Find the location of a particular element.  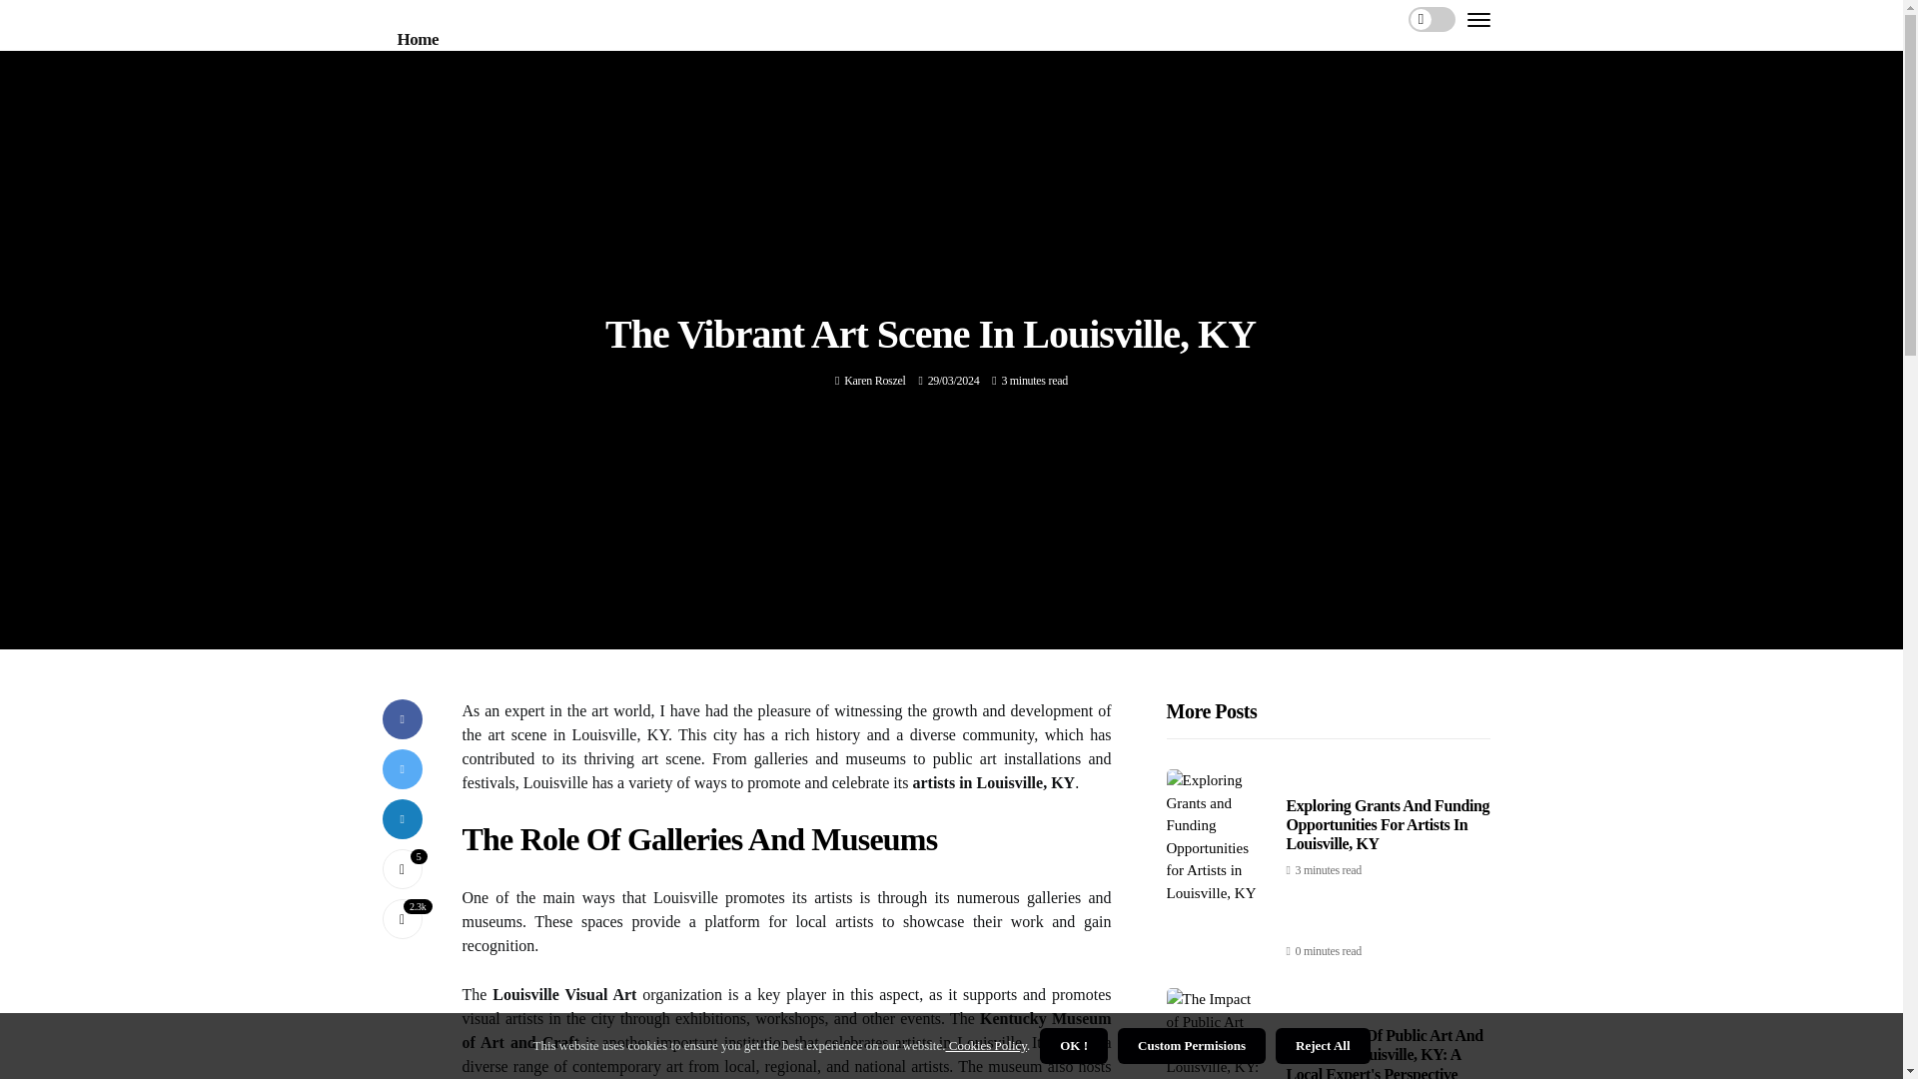

Home is located at coordinates (418, 40).